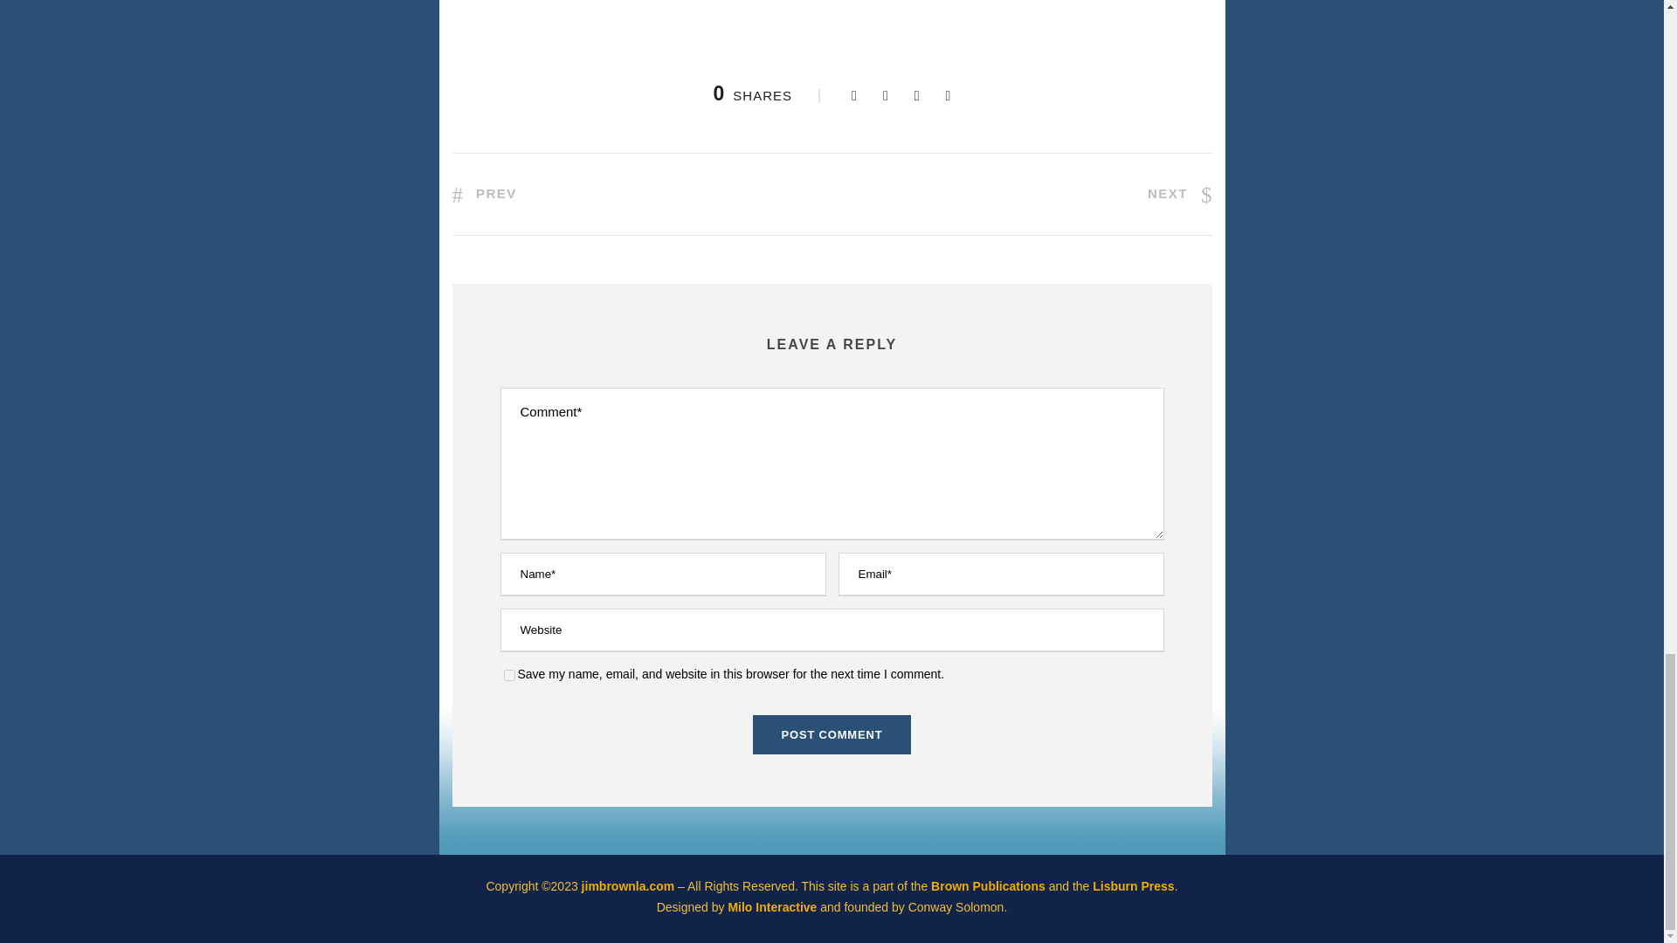 The width and height of the screenshot is (1677, 943). Describe the element at coordinates (484, 194) in the screenshot. I see `PREV` at that location.